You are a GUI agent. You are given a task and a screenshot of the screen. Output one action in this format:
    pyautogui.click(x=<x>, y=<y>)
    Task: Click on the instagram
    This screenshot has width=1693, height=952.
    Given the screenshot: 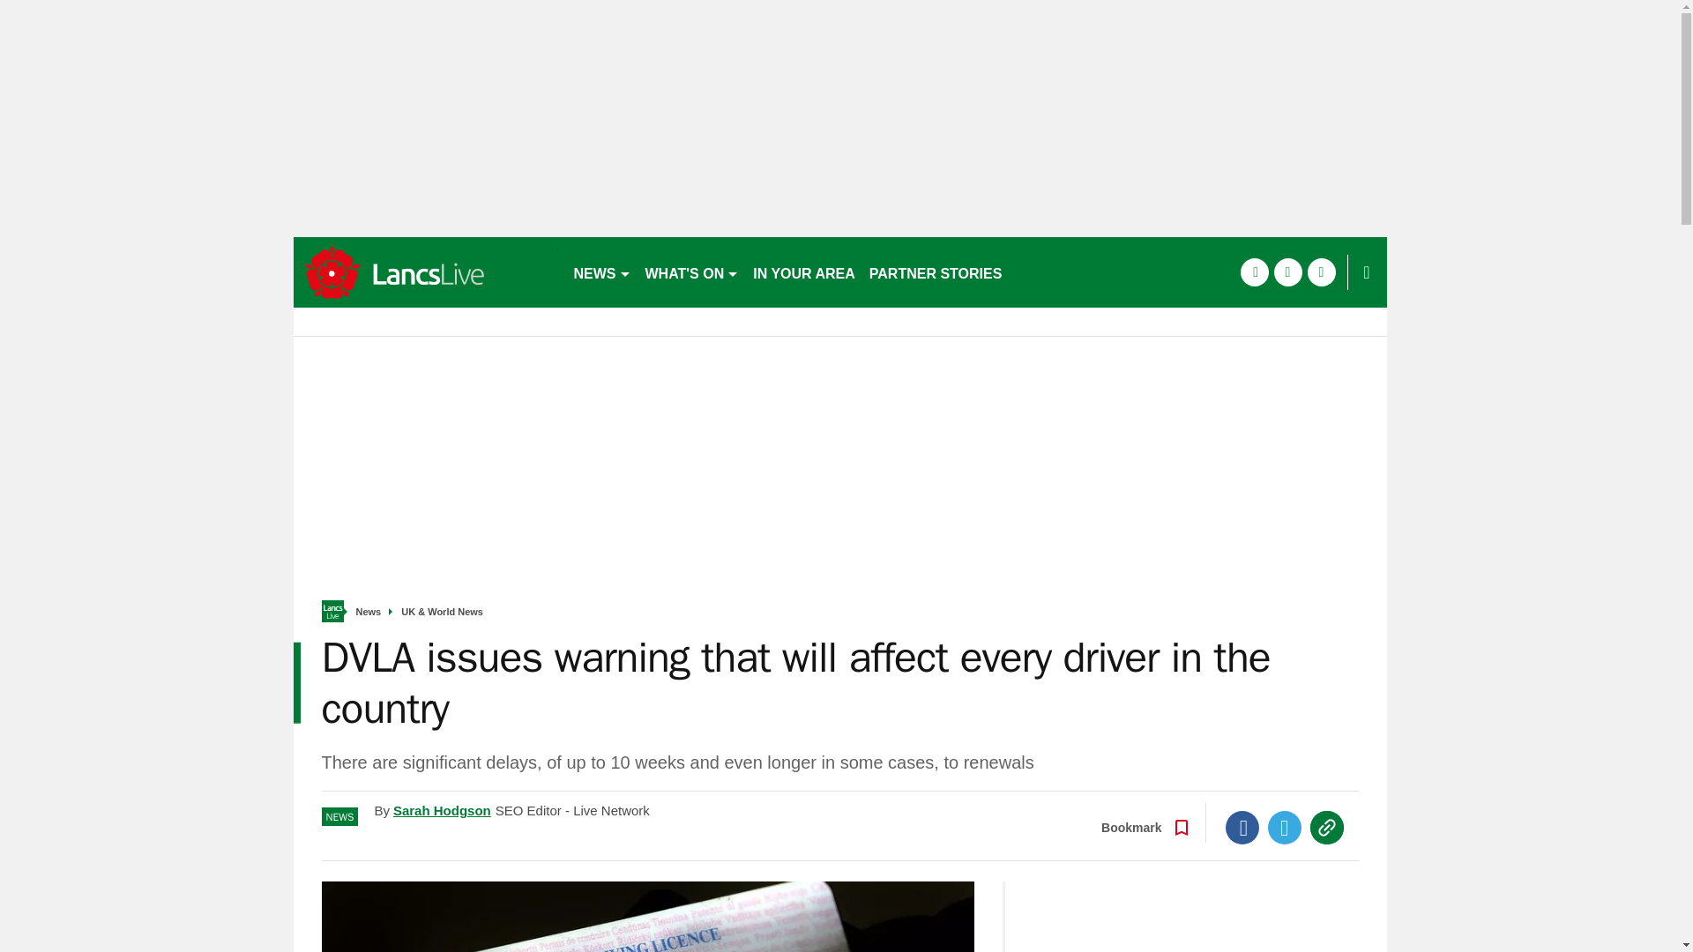 What is the action you would take?
    pyautogui.click(x=1321, y=271)
    